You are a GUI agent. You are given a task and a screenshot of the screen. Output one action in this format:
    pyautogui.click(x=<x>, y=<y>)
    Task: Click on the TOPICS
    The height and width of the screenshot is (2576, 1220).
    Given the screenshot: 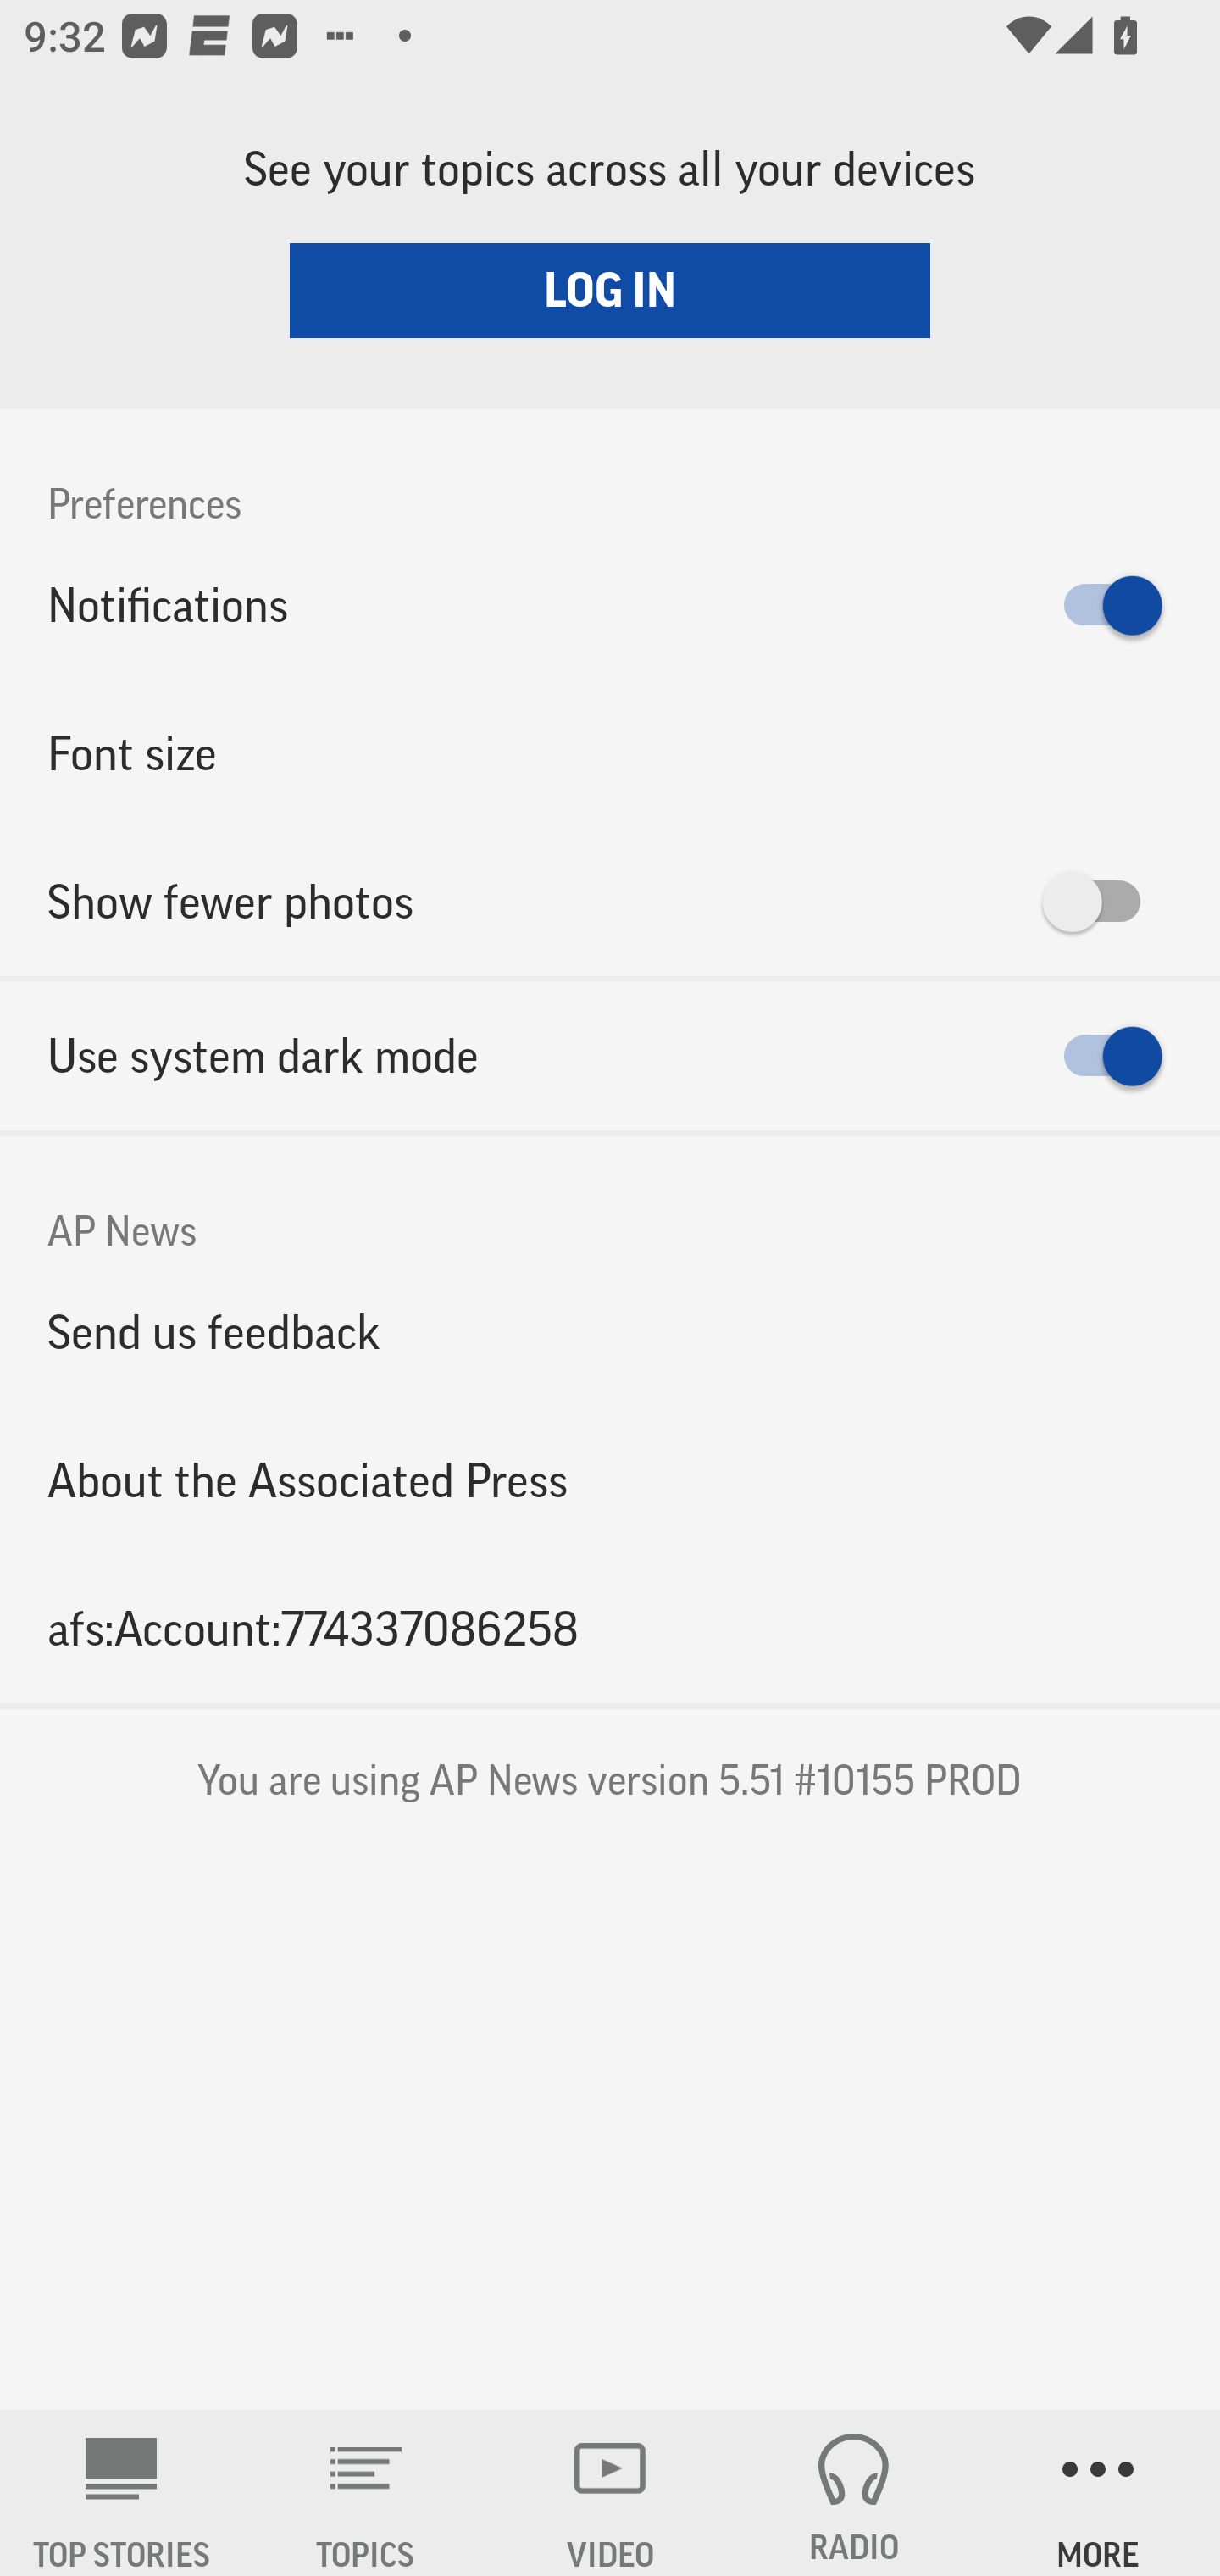 What is the action you would take?
    pyautogui.click(x=366, y=2493)
    